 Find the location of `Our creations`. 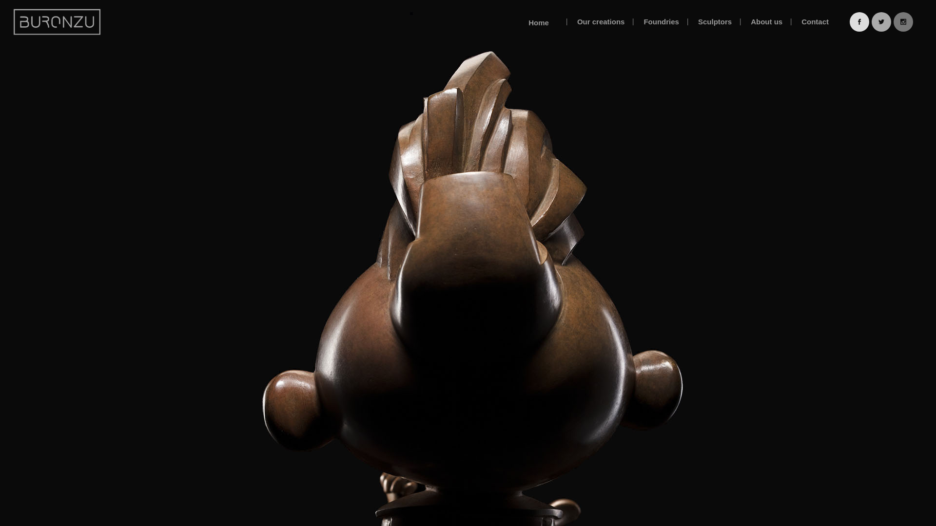

Our creations is located at coordinates (601, 22).